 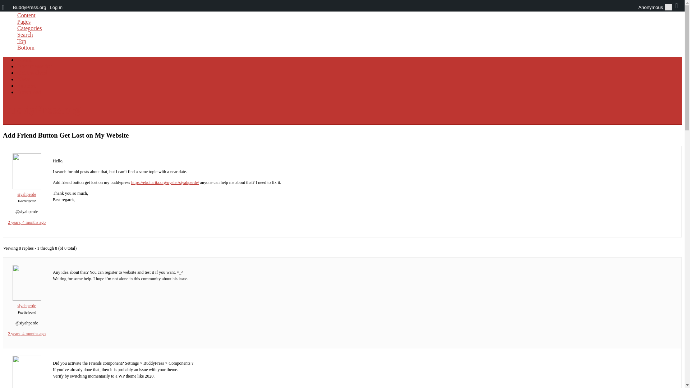 I want to click on 2 years, 4 months ago, so click(x=27, y=334).